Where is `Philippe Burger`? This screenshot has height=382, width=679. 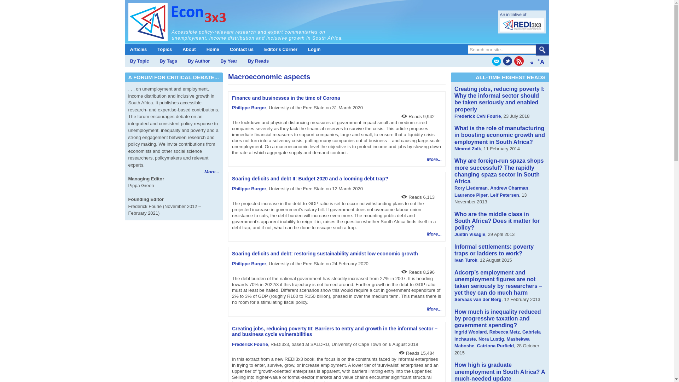 Philippe Burger is located at coordinates (249, 189).